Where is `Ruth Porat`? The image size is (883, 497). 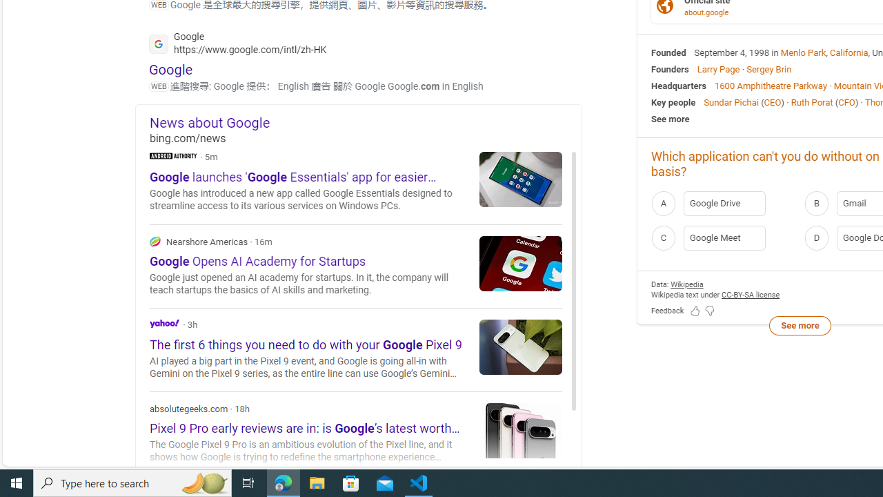
Ruth Porat is located at coordinates (811, 102).